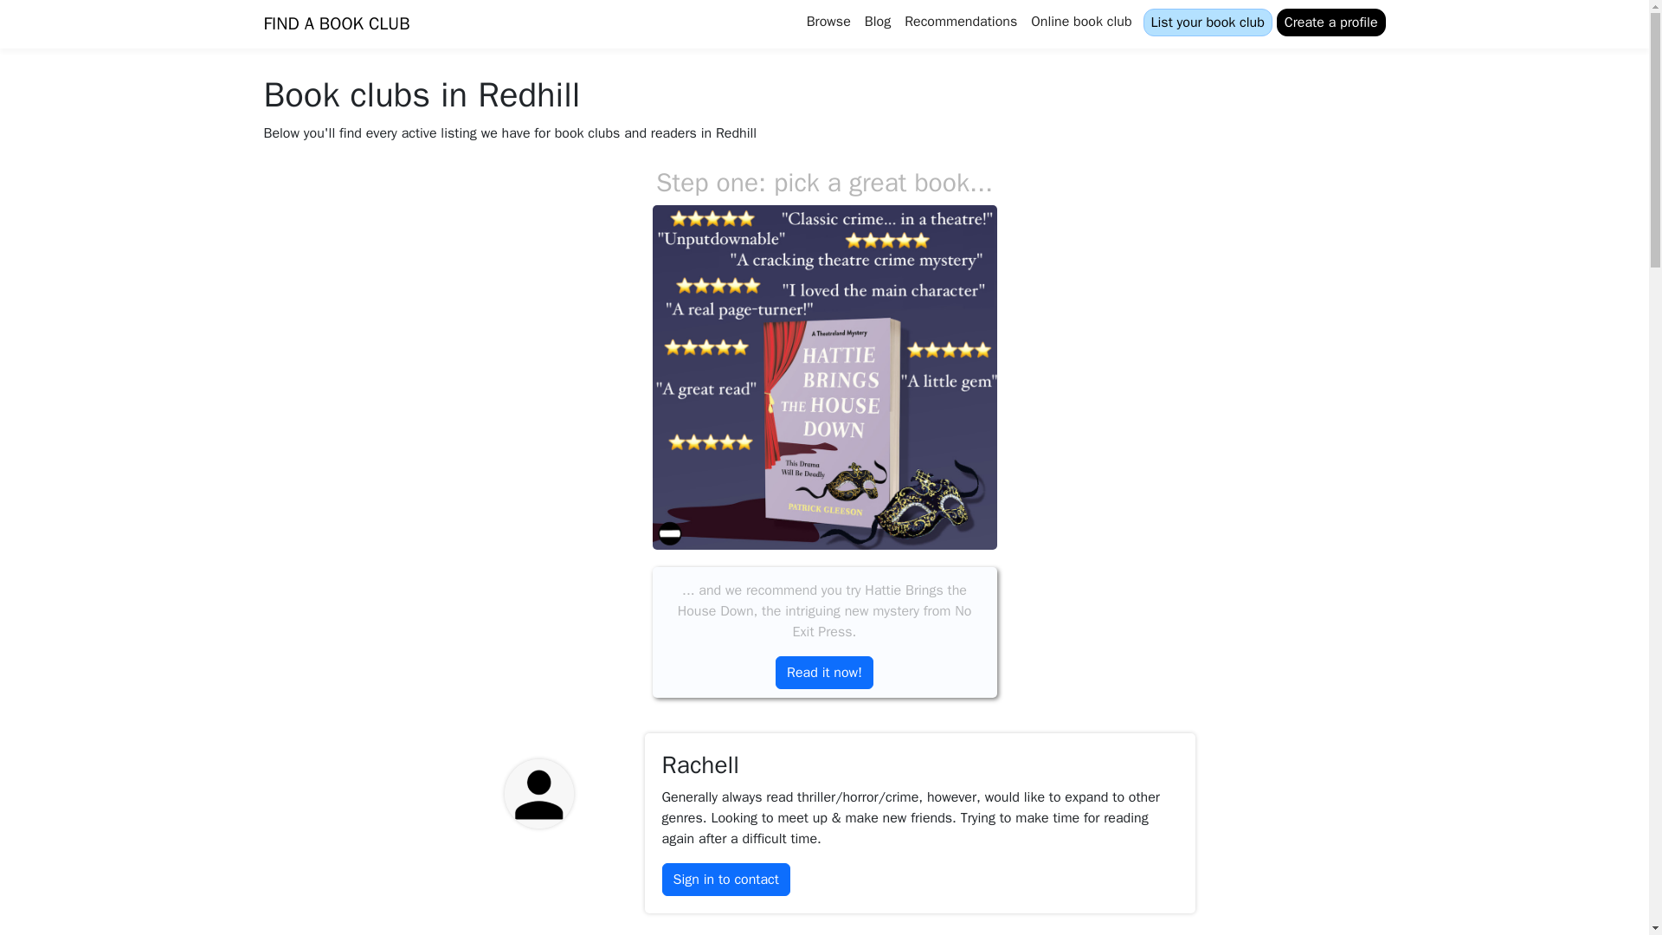 This screenshot has width=1662, height=935. Describe the element at coordinates (1331, 23) in the screenshot. I see `Create a profile` at that location.